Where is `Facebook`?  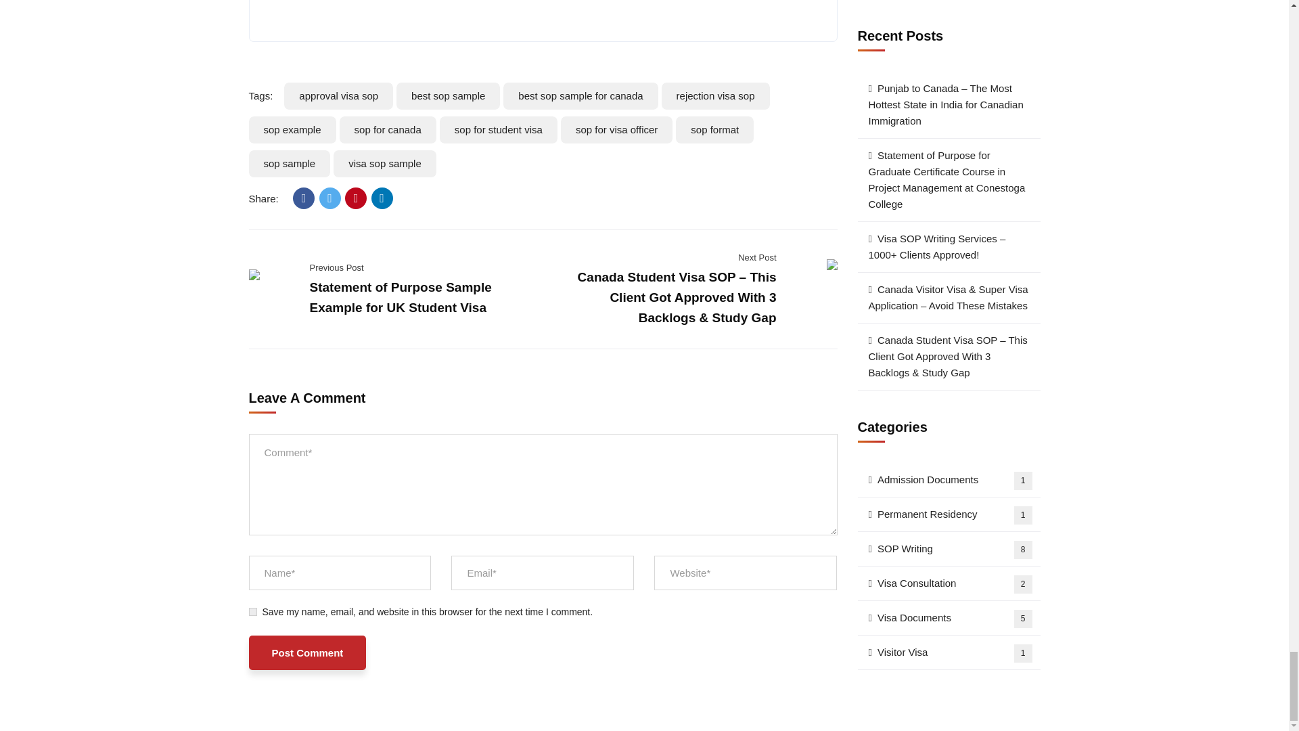
Facebook is located at coordinates (303, 198).